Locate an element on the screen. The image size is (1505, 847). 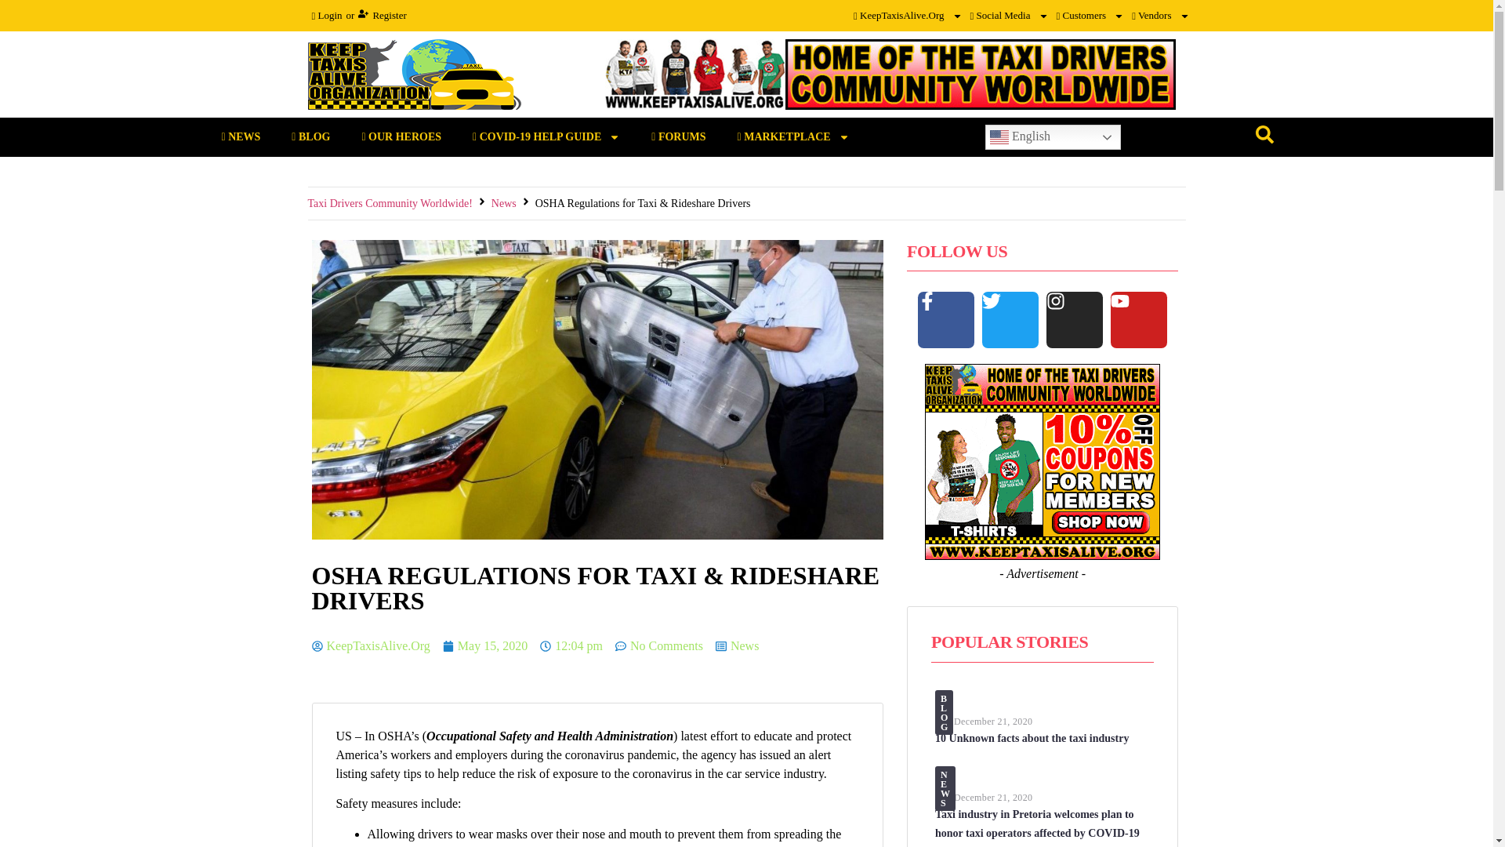
 Vendors is located at coordinates (1160, 16).